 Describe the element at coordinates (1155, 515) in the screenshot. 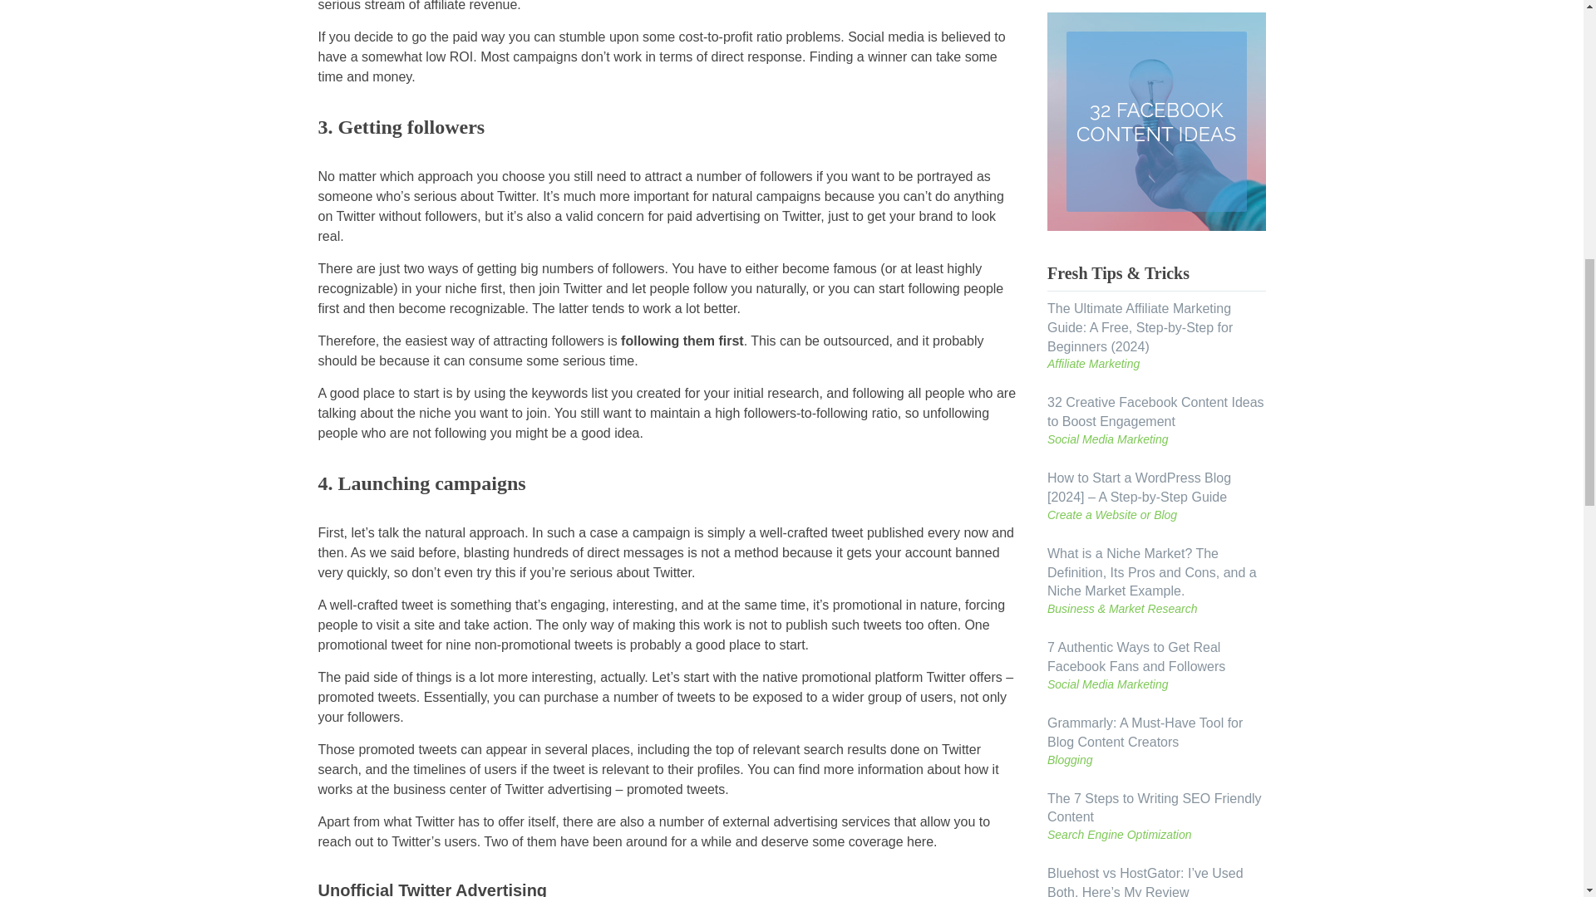

I see `Create a Website or Blog` at that location.